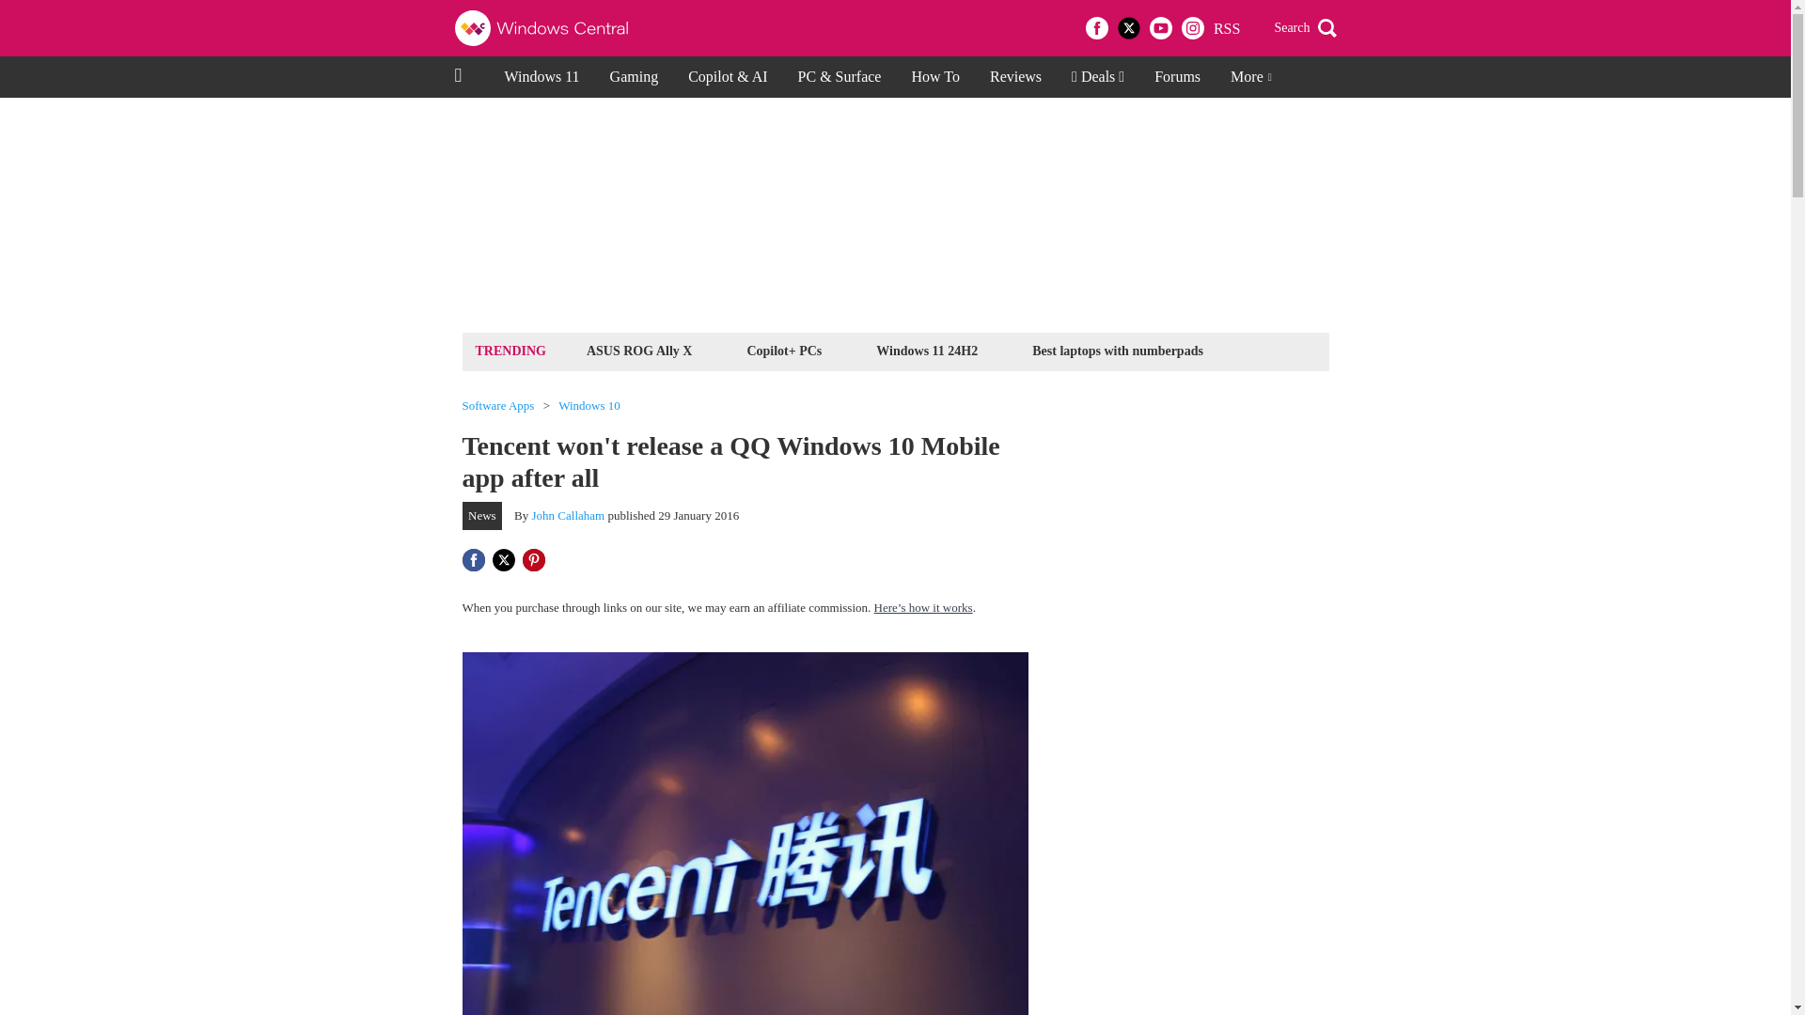  I want to click on Best laptops with numberpads, so click(1117, 350).